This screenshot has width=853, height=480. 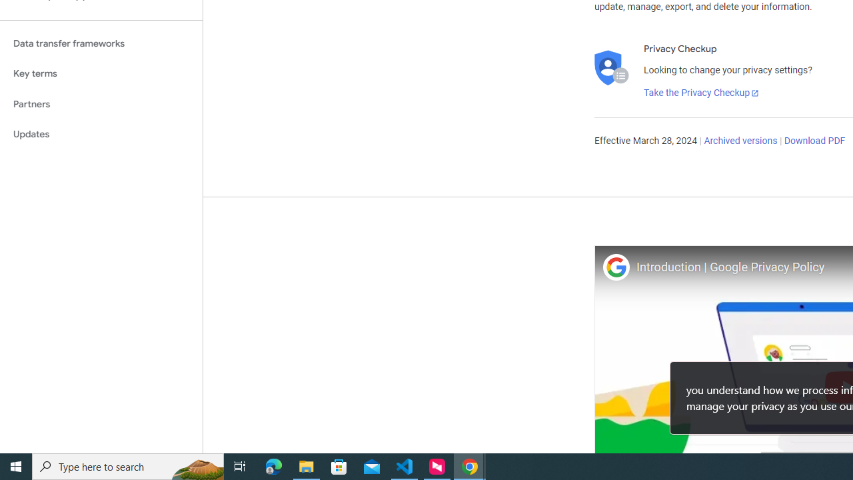 What do you see at coordinates (702, 93) in the screenshot?
I see `Take the Privacy Checkup` at bounding box center [702, 93].